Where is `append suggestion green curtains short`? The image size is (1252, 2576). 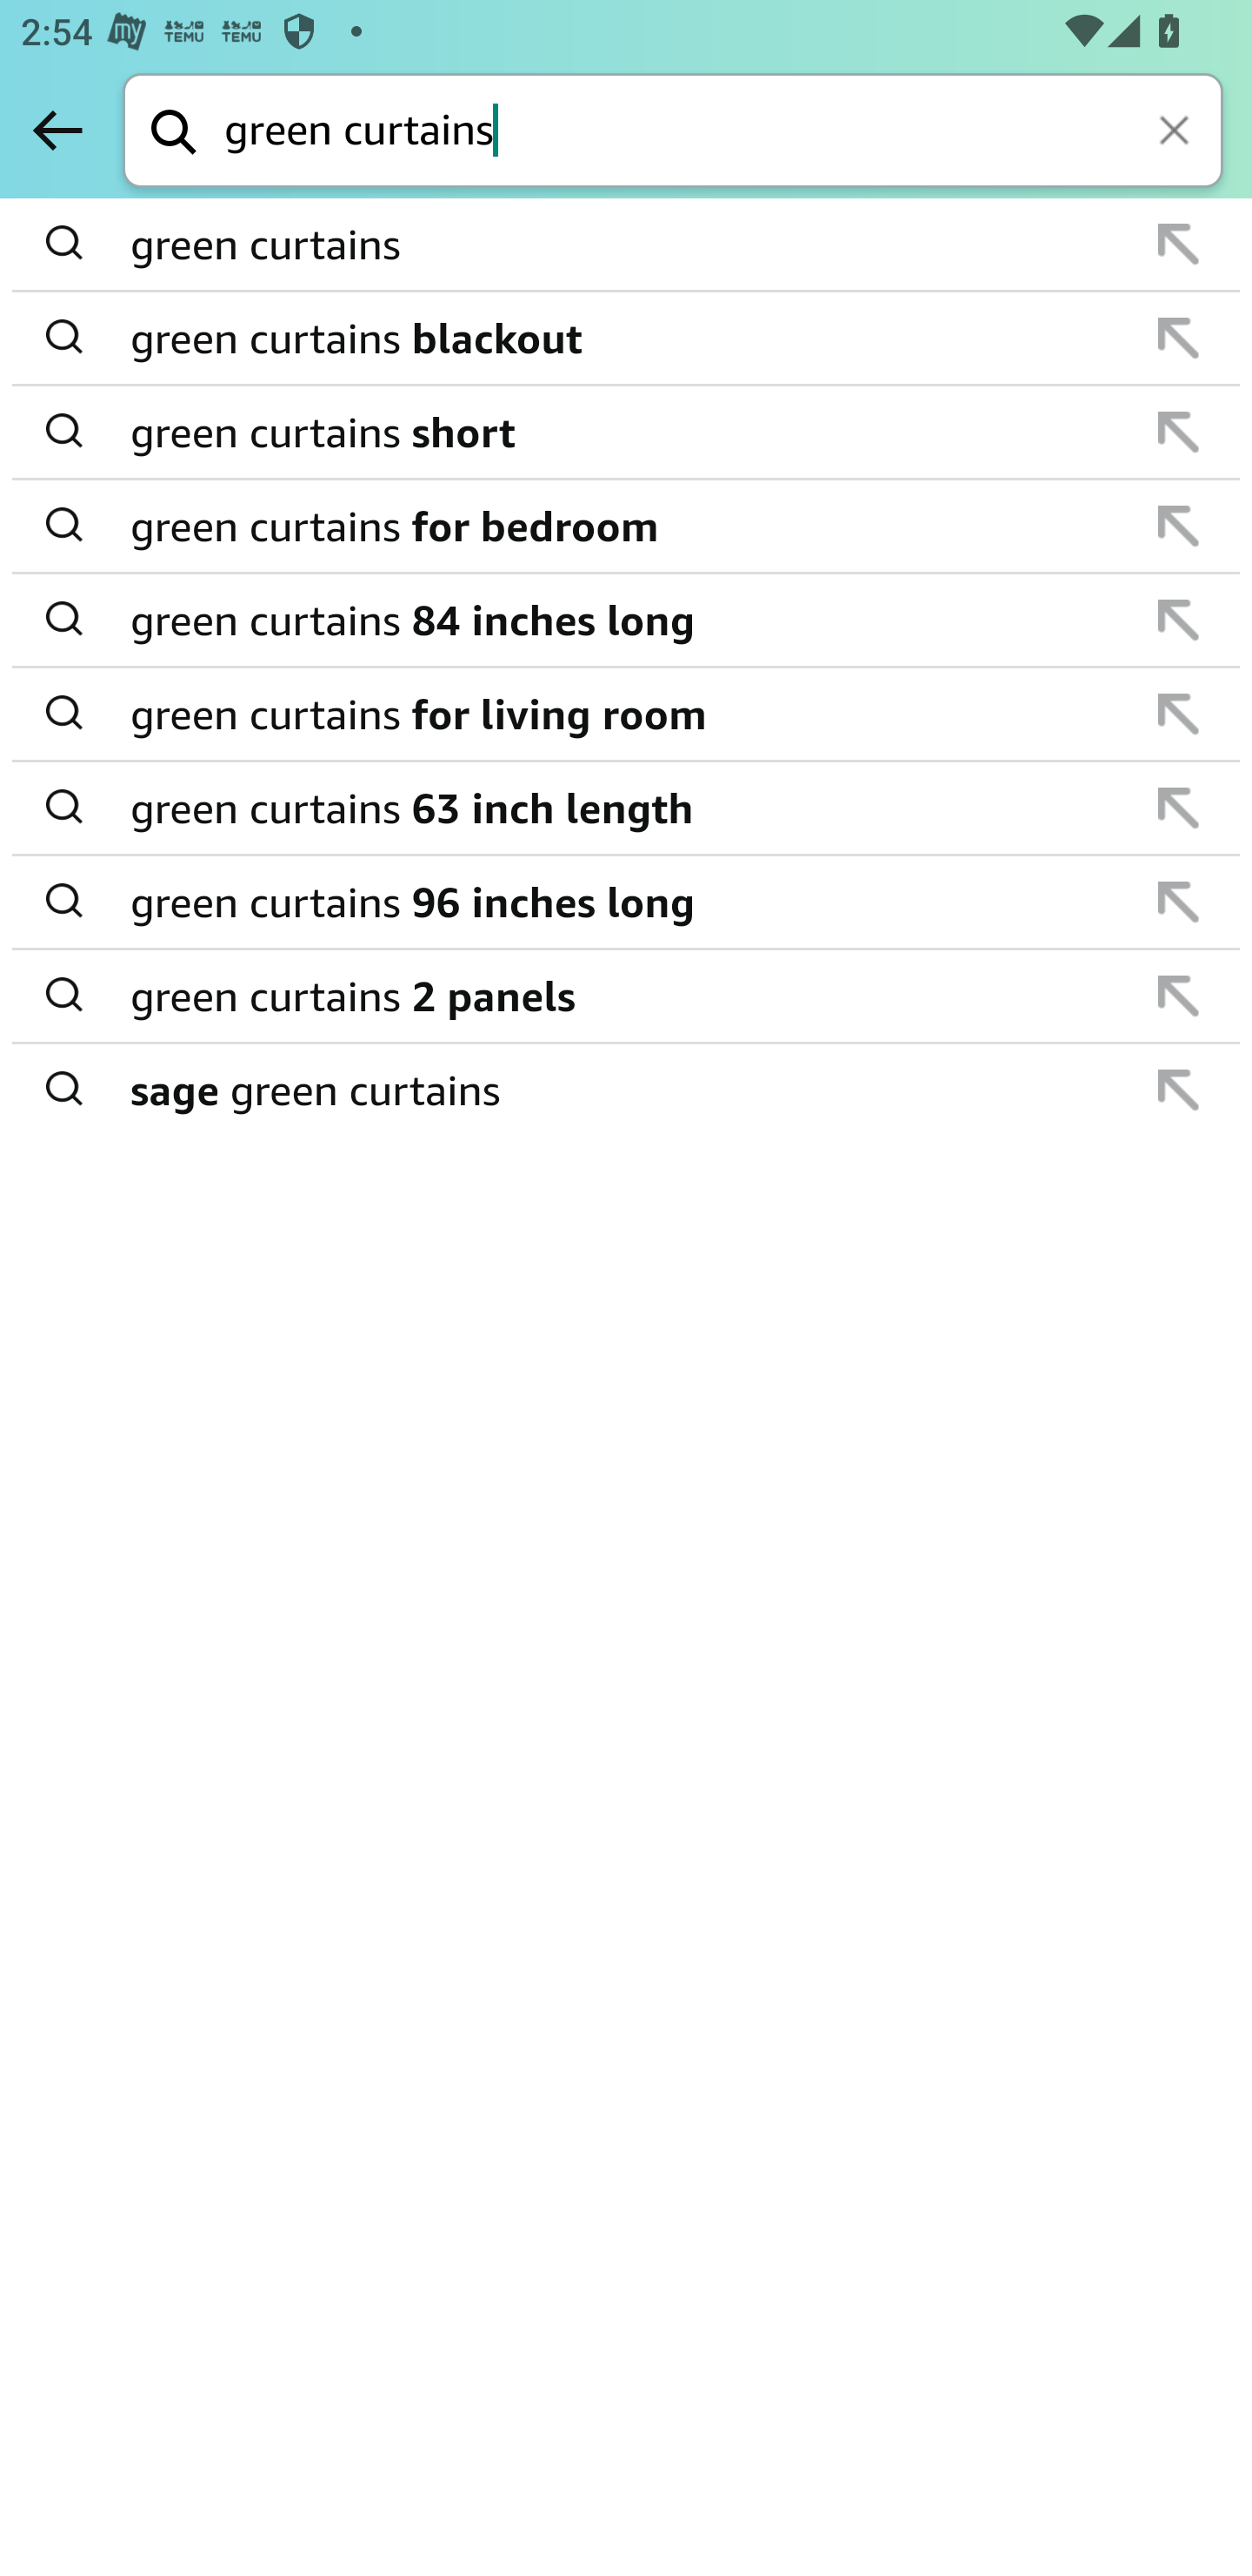
append suggestion green curtains short is located at coordinates (626, 433).